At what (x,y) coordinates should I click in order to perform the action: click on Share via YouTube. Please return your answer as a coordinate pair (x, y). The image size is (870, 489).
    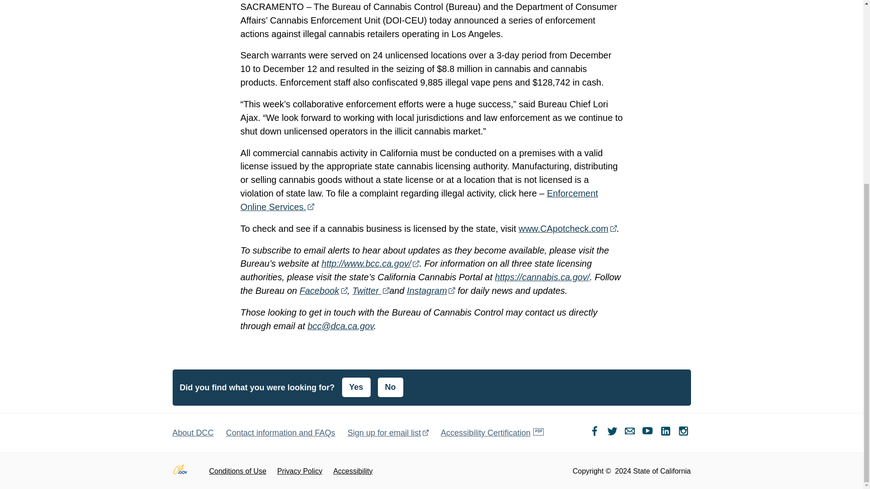
    Looking at the image, I should click on (649, 433).